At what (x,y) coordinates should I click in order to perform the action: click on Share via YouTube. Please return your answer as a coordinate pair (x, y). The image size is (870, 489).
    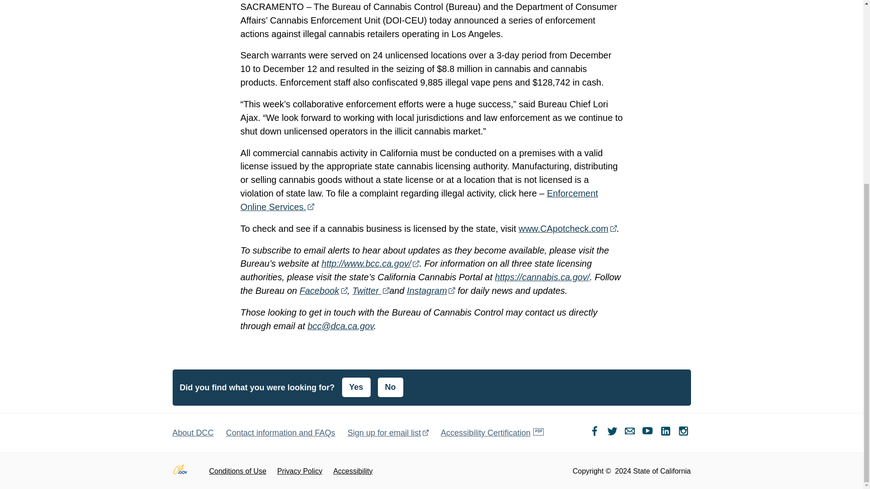
    Looking at the image, I should click on (649, 433).